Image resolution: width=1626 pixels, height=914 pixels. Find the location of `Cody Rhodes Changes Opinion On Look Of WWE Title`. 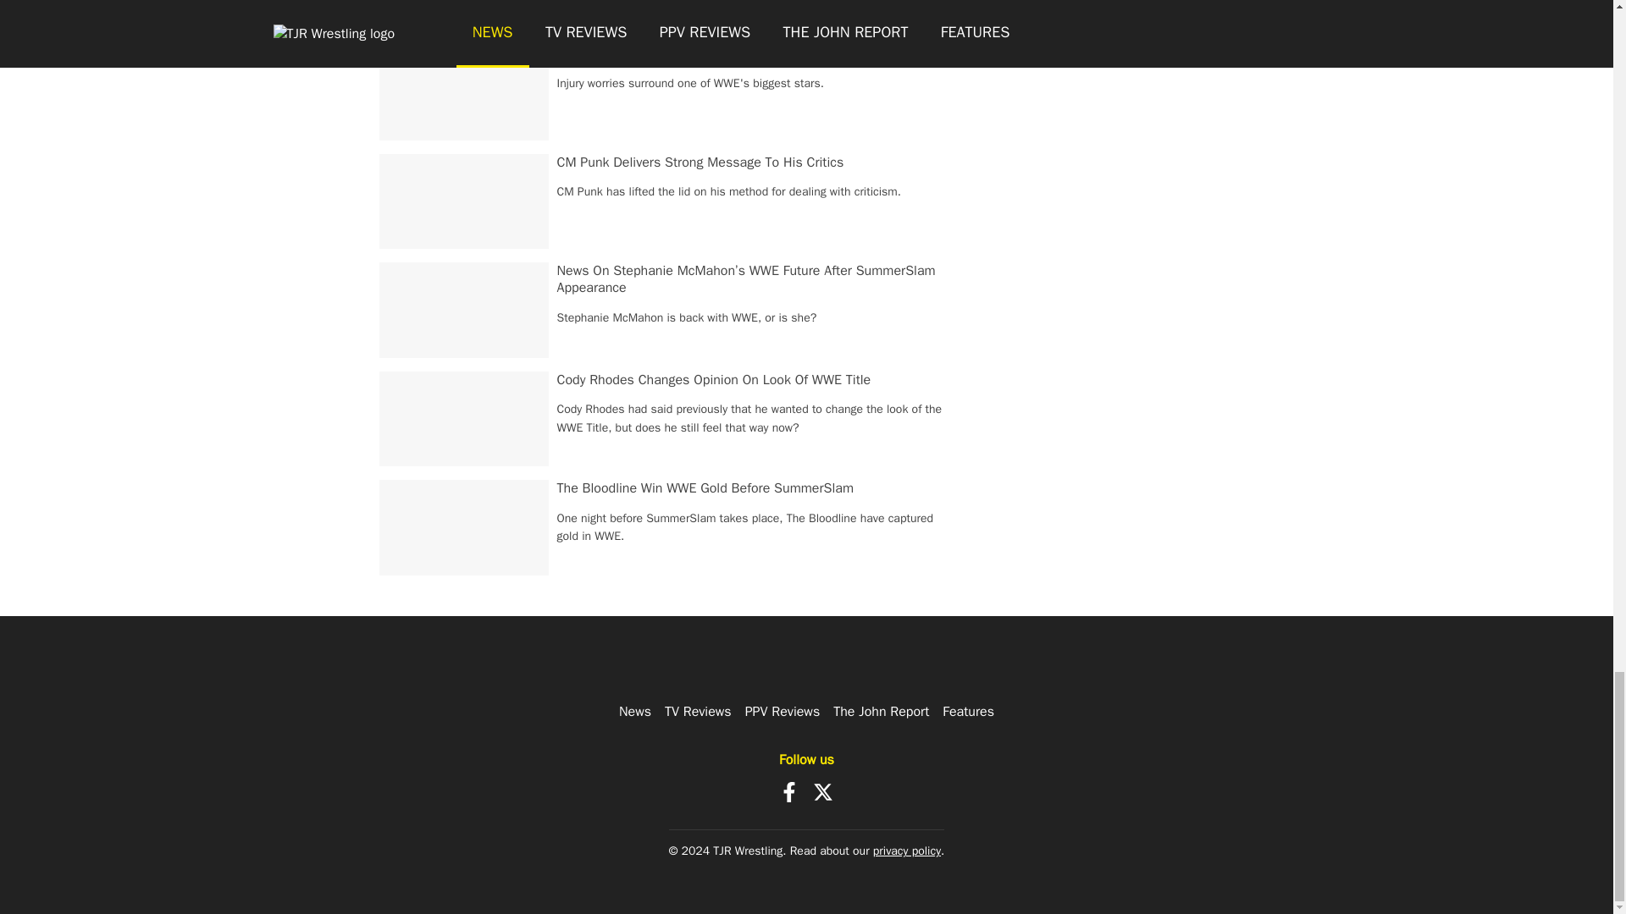

Cody Rhodes Changes Opinion On Look Of WWE Title is located at coordinates (715, 379).